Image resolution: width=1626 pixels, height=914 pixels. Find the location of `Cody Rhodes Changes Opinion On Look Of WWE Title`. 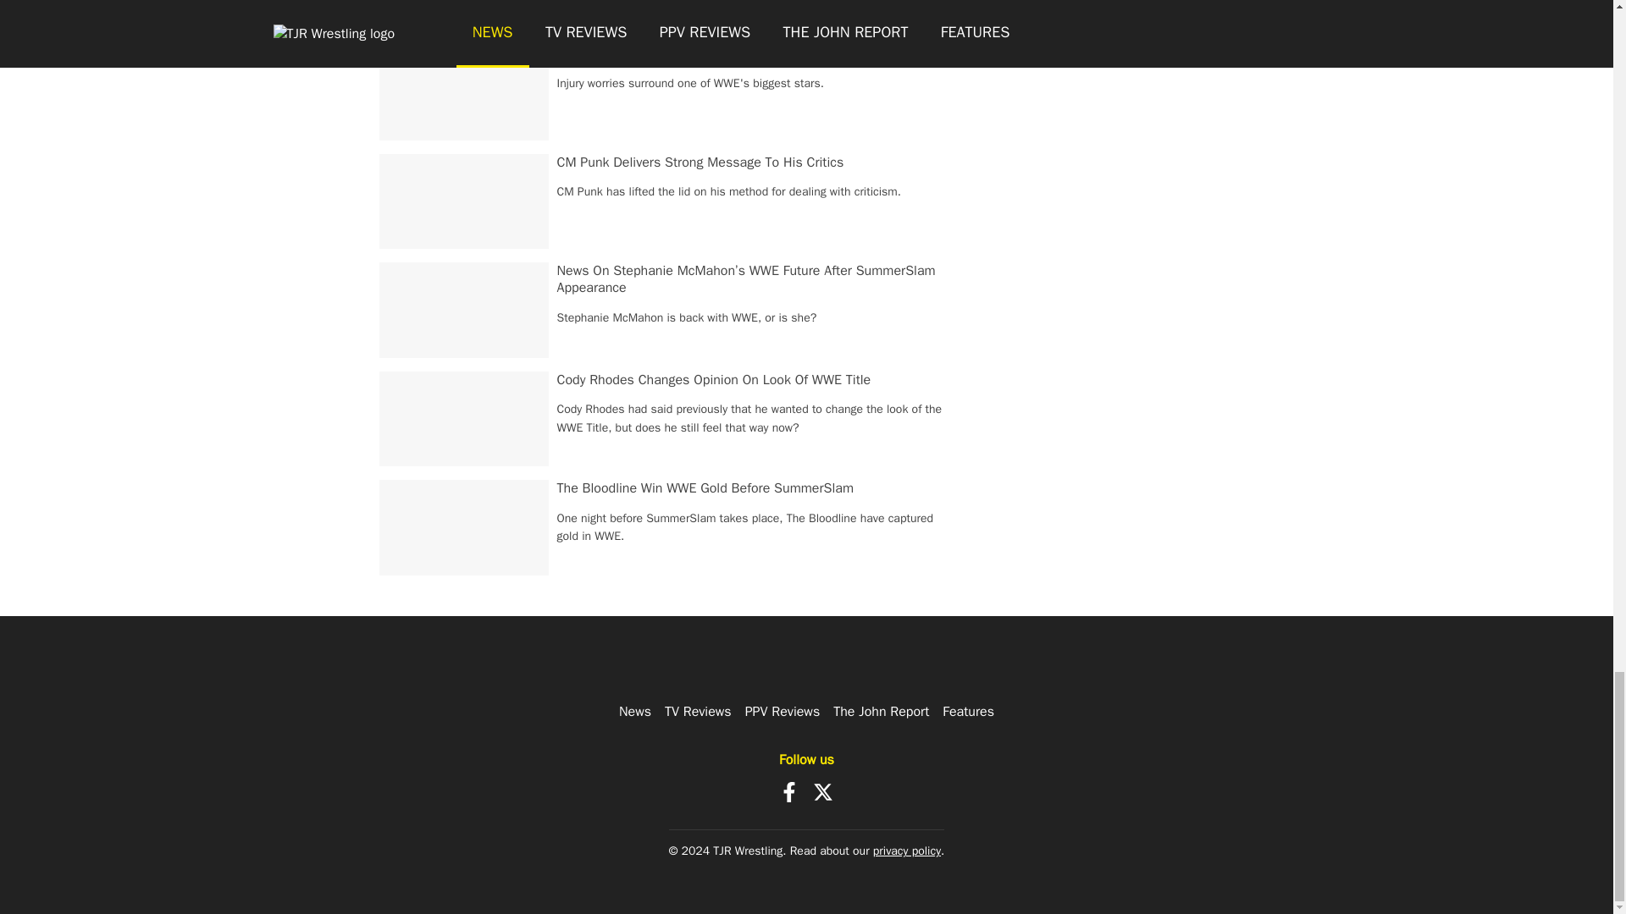

Cody Rhodes Changes Opinion On Look Of WWE Title is located at coordinates (715, 379).